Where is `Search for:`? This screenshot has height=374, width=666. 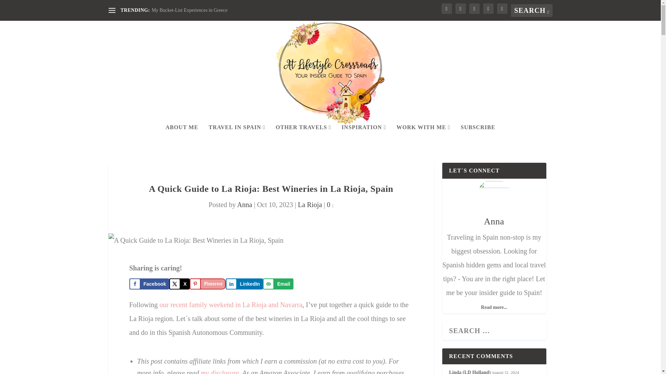
Search for: is located at coordinates (531, 10).